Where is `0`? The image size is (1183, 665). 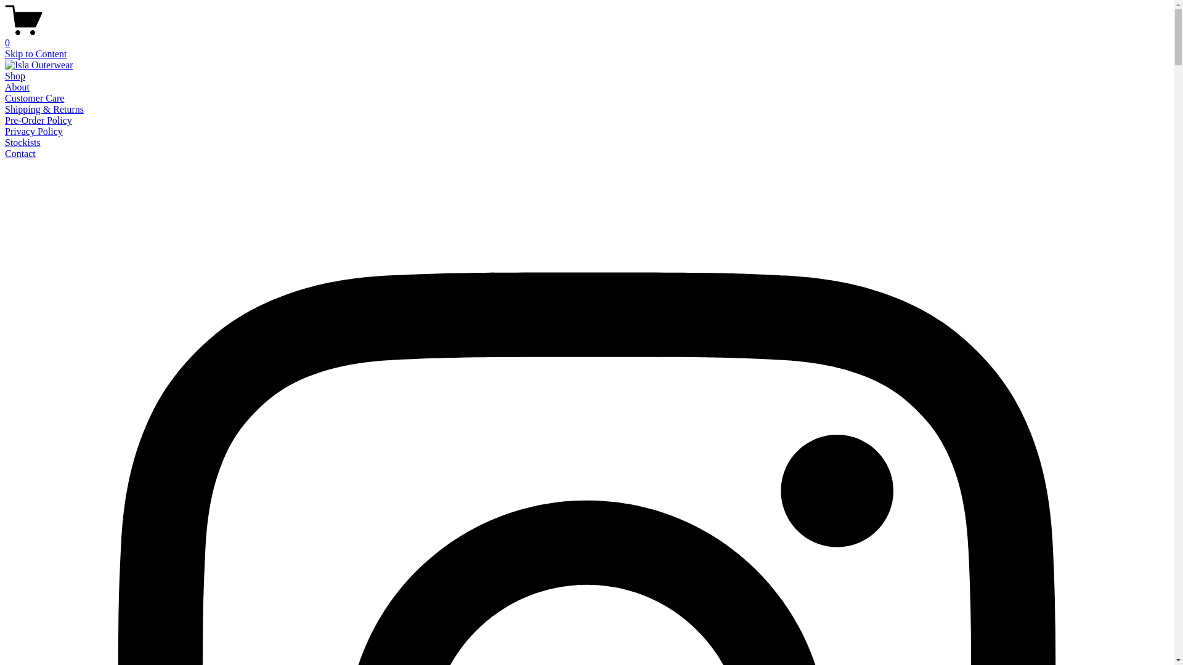
0 is located at coordinates (587, 38).